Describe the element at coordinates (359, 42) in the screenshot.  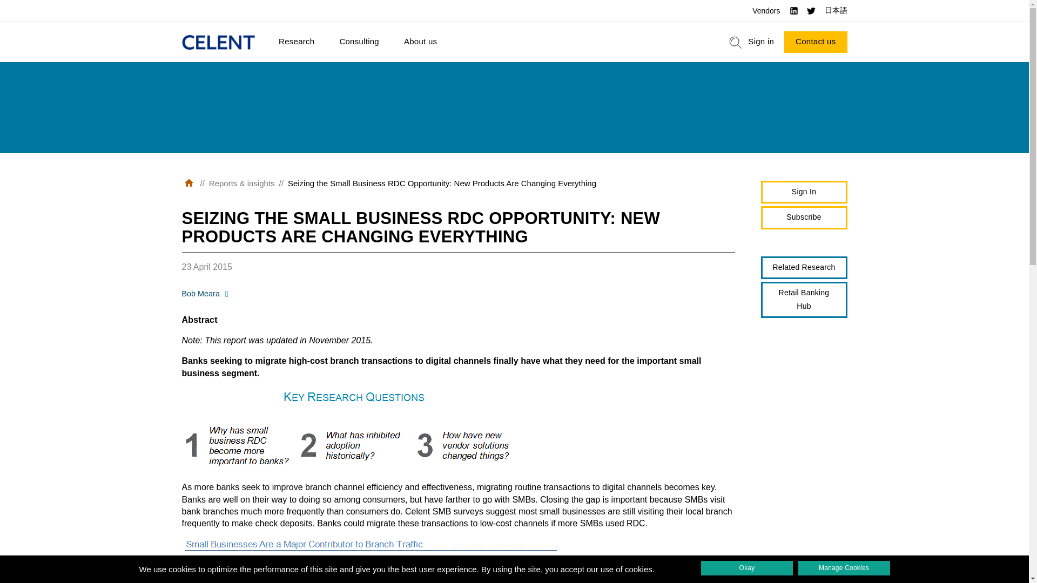
I see `Consulting` at that location.